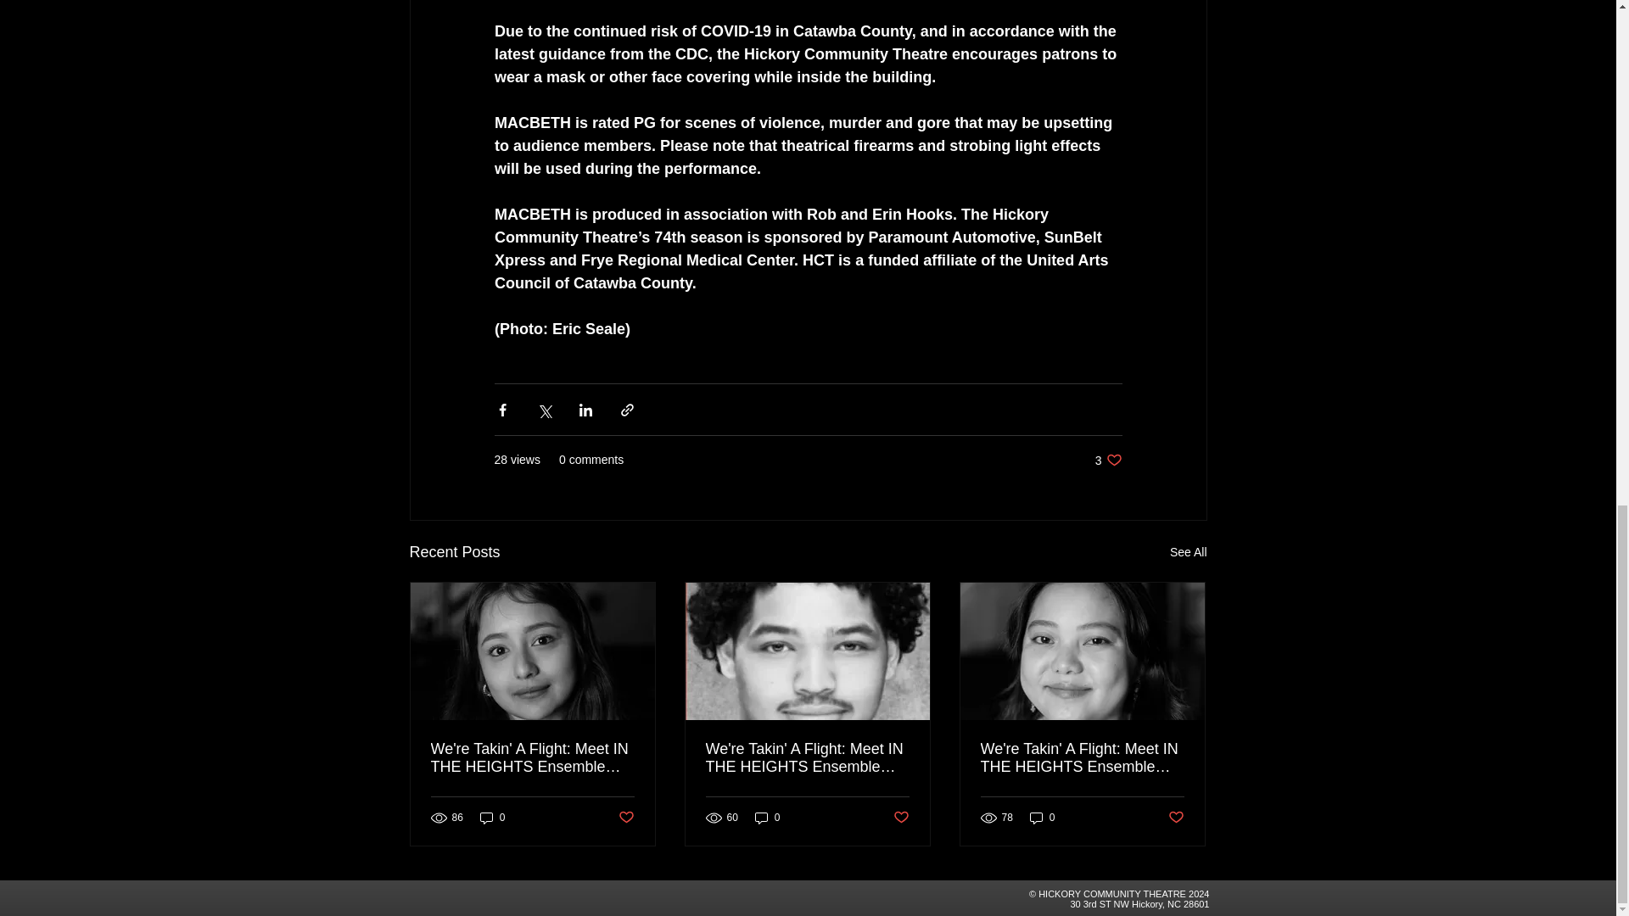 This screenshot has width=1629, height=916. I want to click on Post not marked as liked, so click(1042, 817).